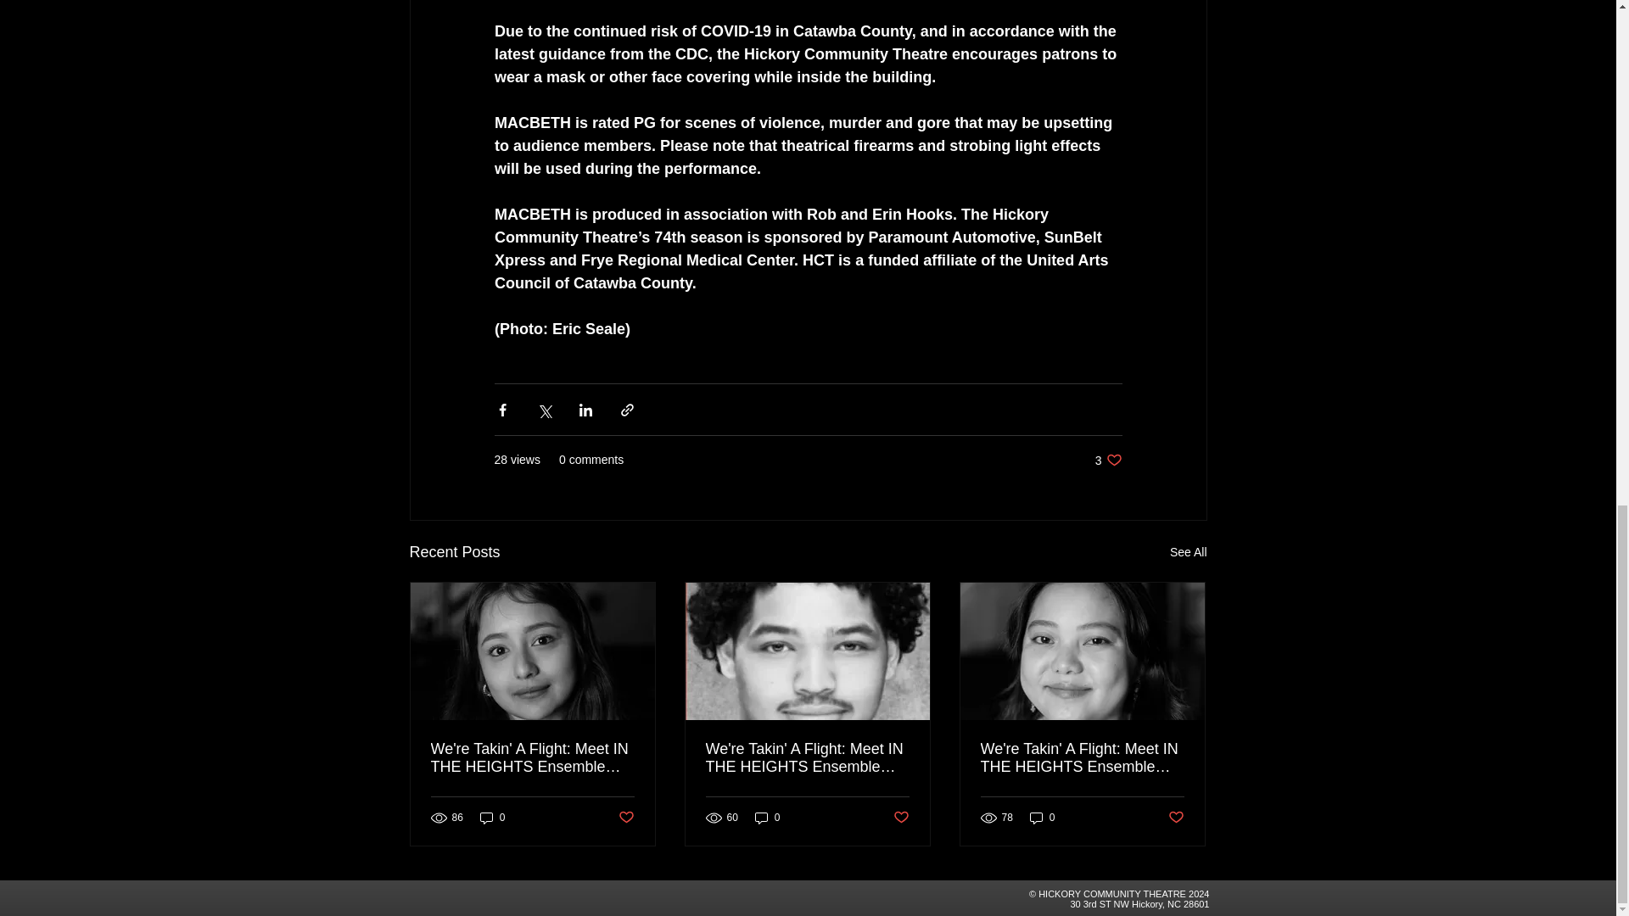 This screenshot has width=1629, height=916. I want to click on Post not marked as liked, so click(1042, 817).